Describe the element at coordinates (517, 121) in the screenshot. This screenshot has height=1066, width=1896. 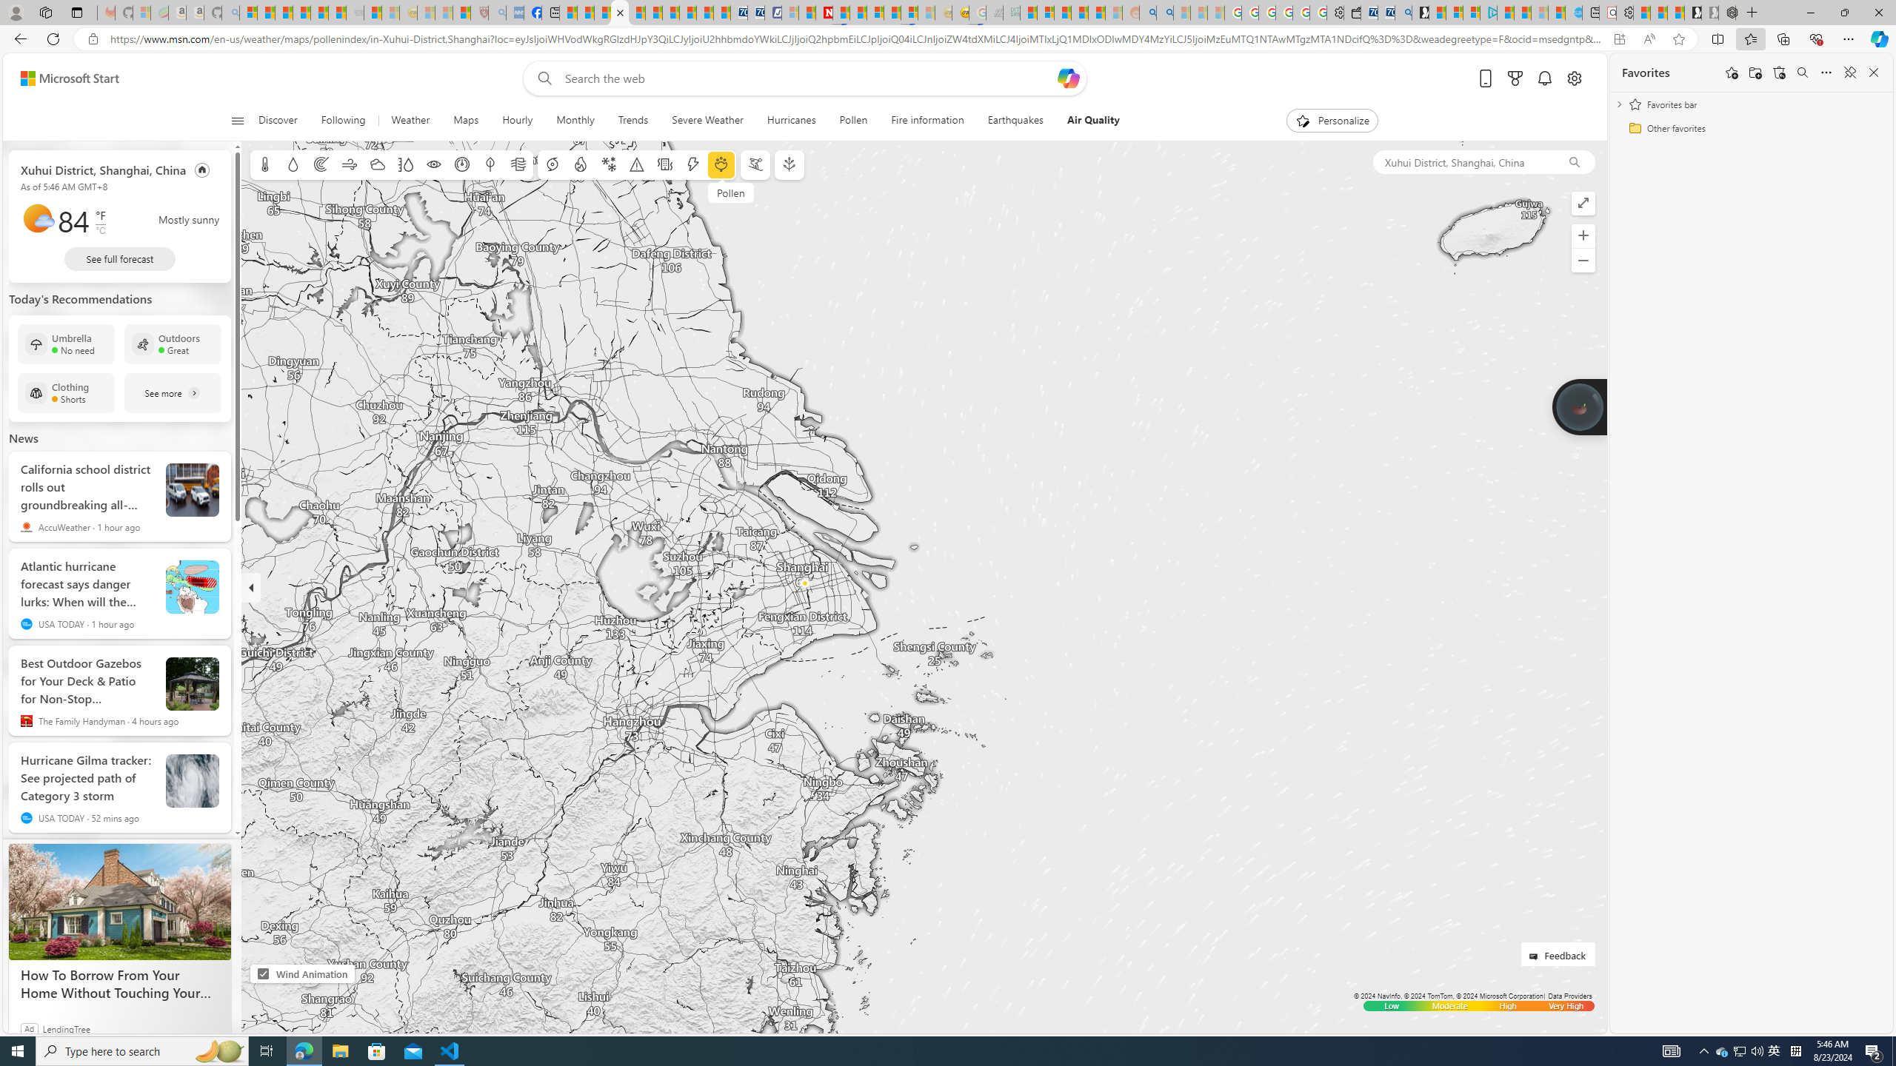
I see `Hourly` at that location.